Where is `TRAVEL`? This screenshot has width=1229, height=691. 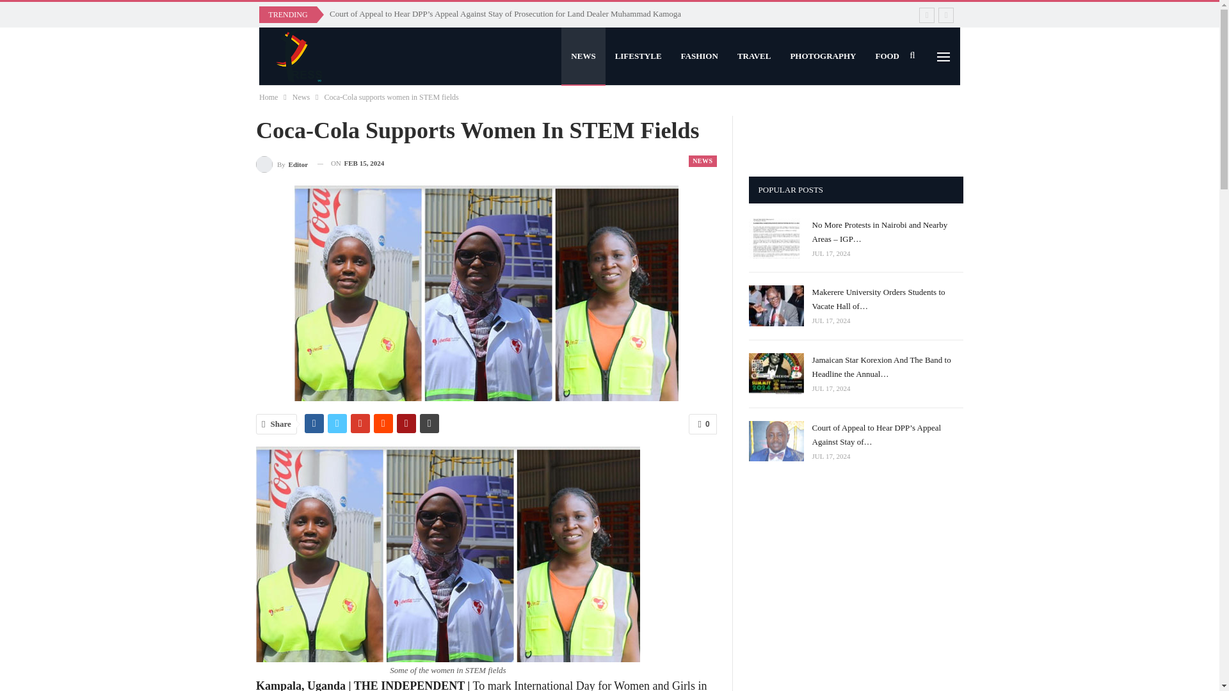
TRAVEL is located at coordinates (754, 56).